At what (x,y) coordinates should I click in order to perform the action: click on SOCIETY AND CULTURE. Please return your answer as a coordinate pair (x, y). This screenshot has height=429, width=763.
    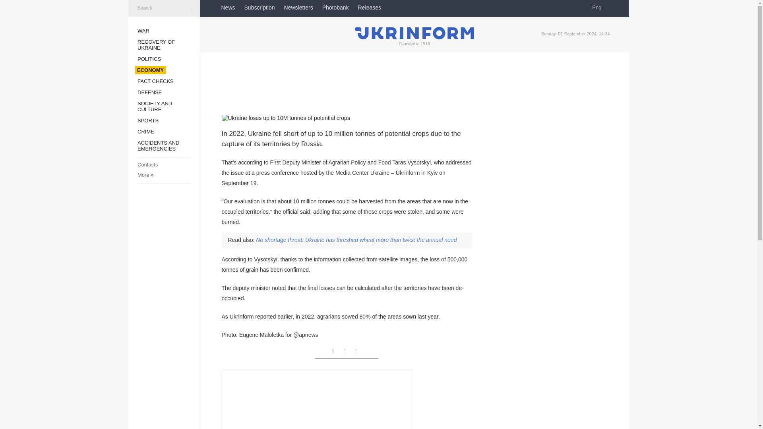
    Looking at the image, I should click on (155, 106).